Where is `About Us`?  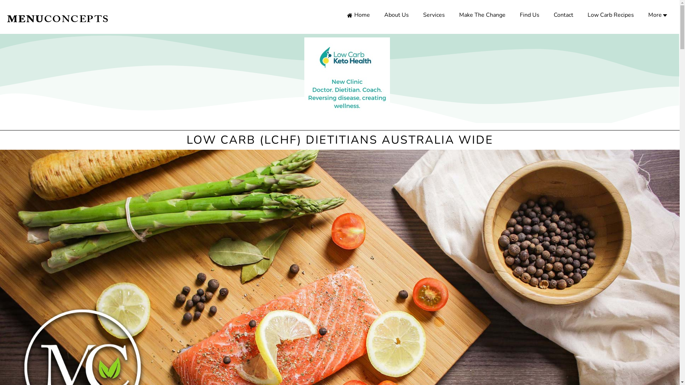 About Us is located at coordinates (397, 15).